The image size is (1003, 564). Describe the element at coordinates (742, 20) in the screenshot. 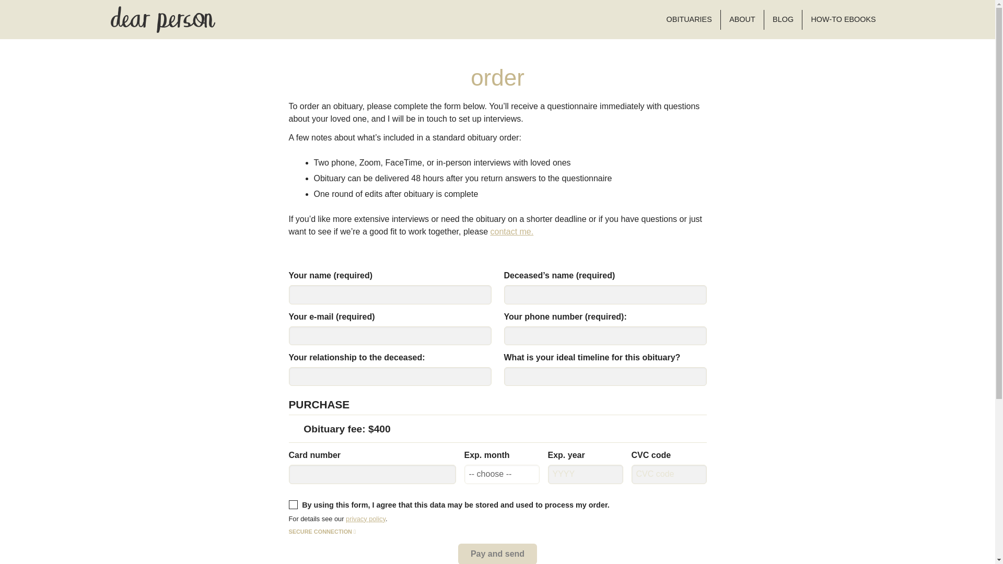

I see `ABOUT` at that location.